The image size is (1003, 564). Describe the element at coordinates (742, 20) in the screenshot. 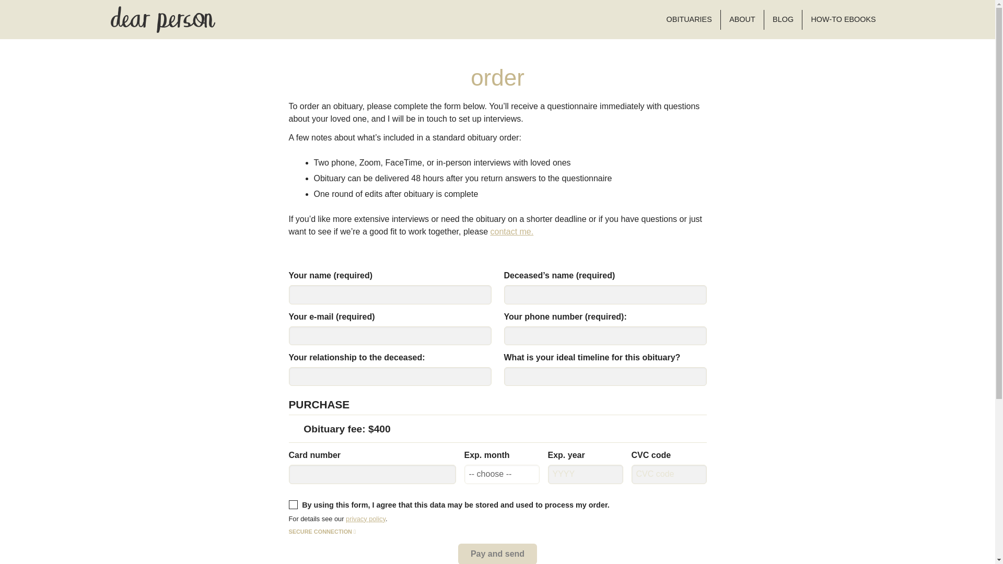

I see `ABOUT` at that location.